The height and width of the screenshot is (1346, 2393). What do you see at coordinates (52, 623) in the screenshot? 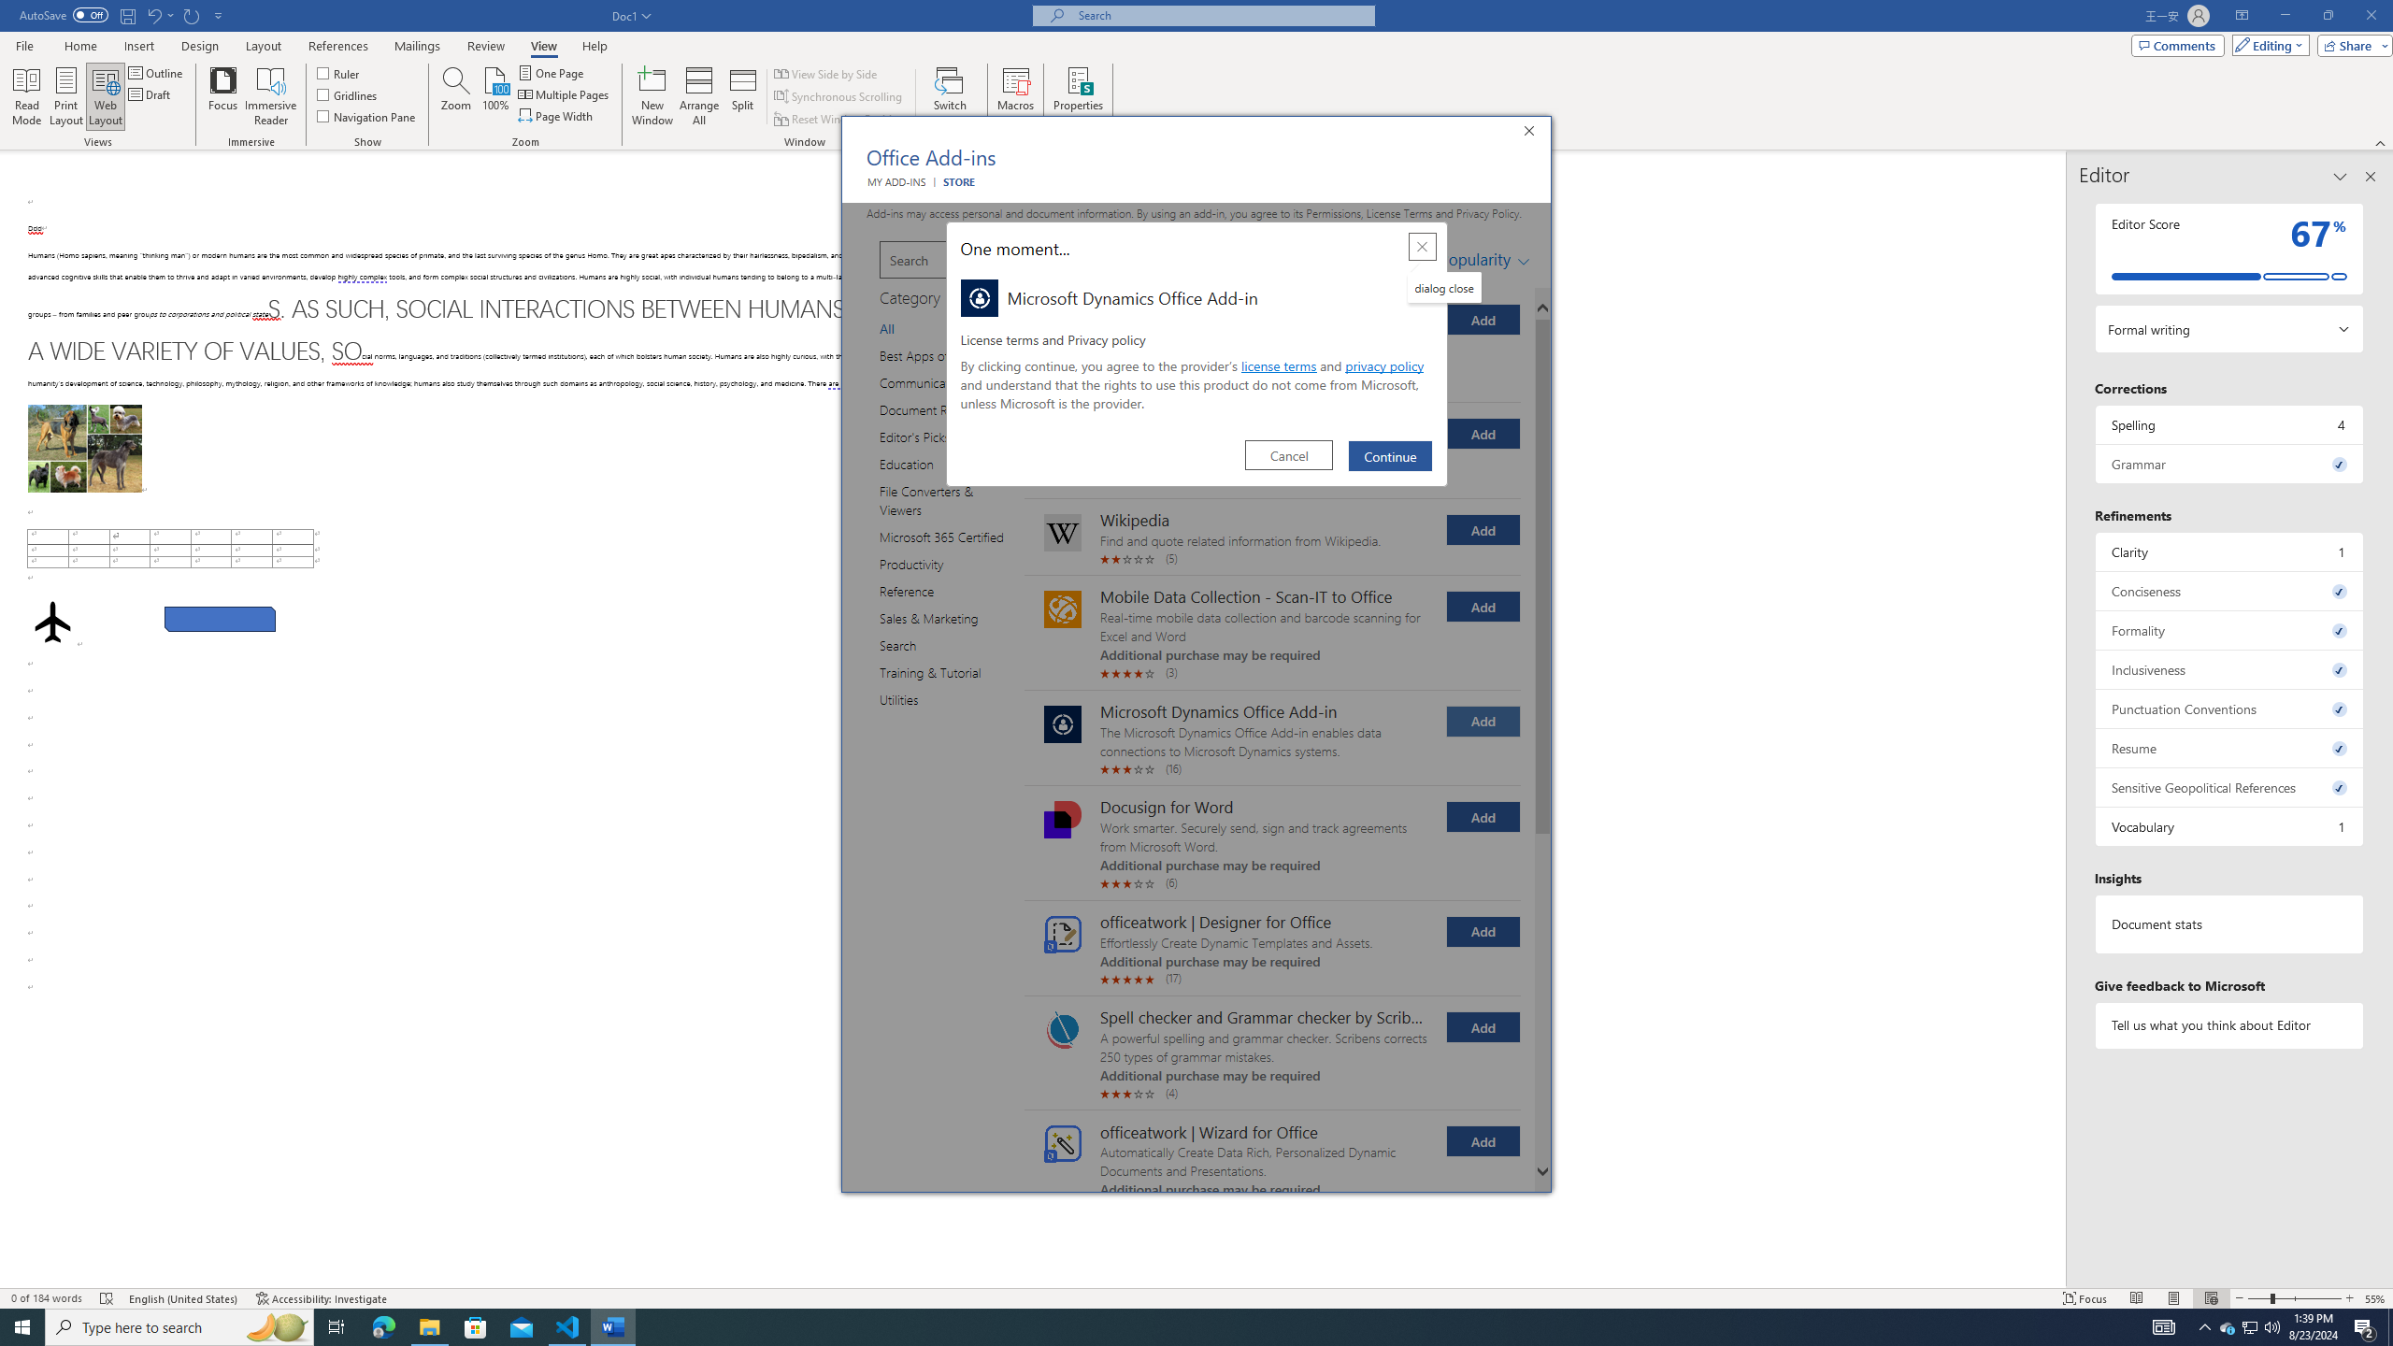
I see `Airplane with solid fill` at bounding box center [52, 623].